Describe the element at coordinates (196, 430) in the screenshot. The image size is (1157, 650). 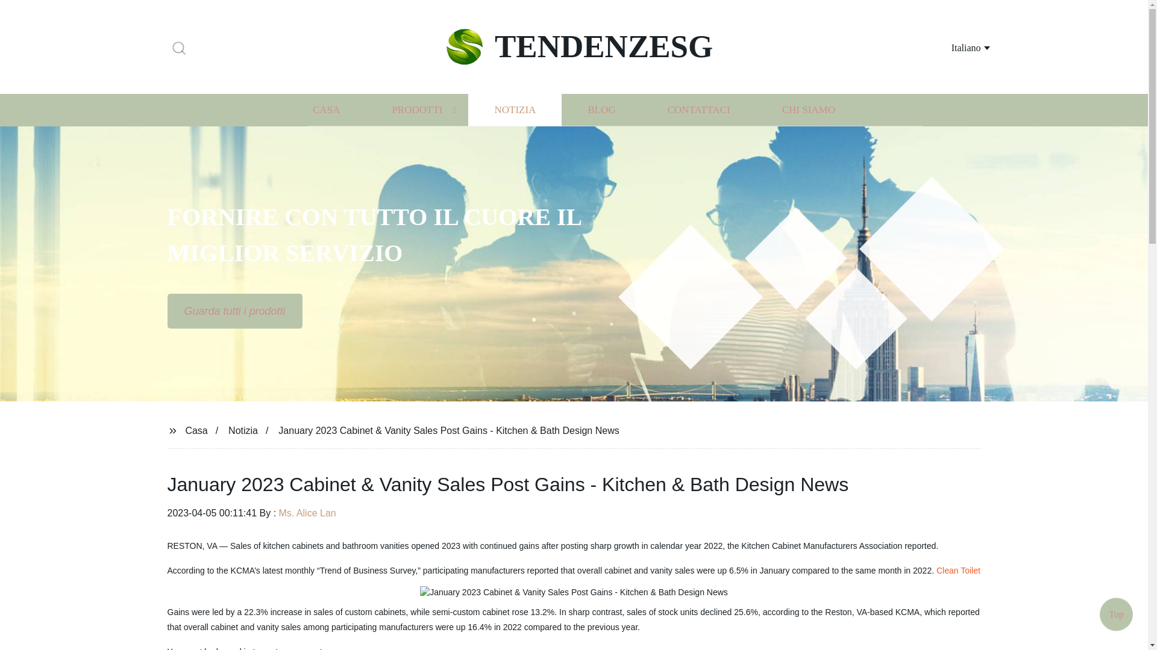
I see `Casa` at that location.